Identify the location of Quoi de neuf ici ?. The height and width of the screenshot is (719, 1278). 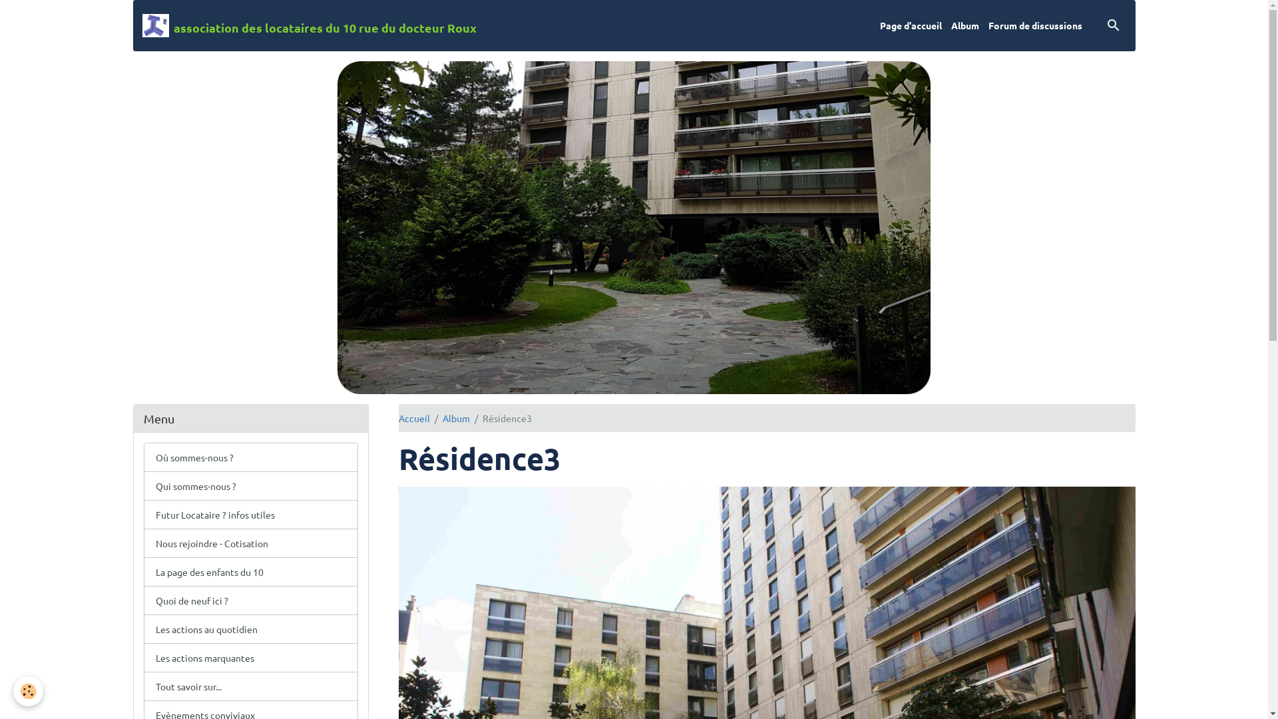
(251, 600).